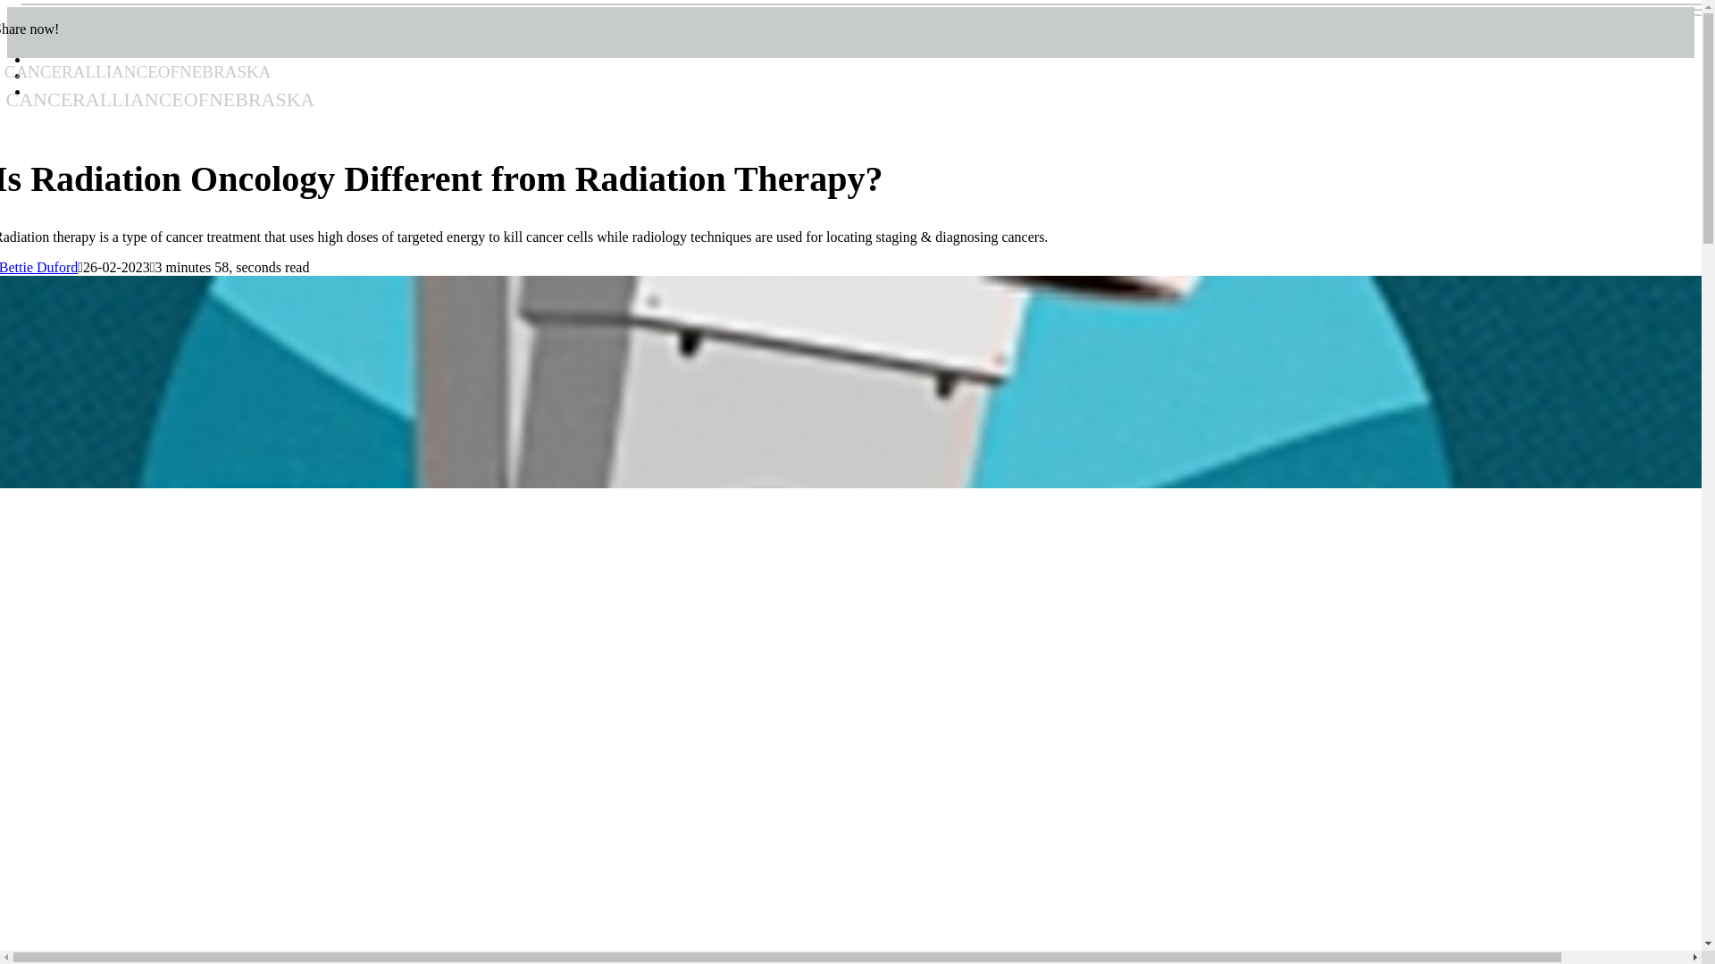  I want to click on Posts by Bettie Duford, so click(38, 266).